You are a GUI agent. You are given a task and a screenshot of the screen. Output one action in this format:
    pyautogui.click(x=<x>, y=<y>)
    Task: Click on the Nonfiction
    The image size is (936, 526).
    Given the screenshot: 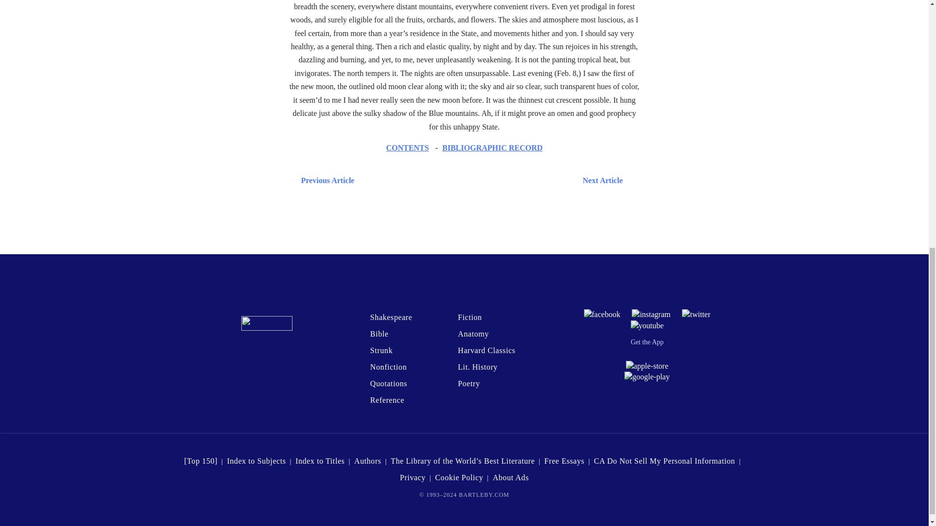 What is the action you would take?
    pyautogui.click(x=388, y=367)
    